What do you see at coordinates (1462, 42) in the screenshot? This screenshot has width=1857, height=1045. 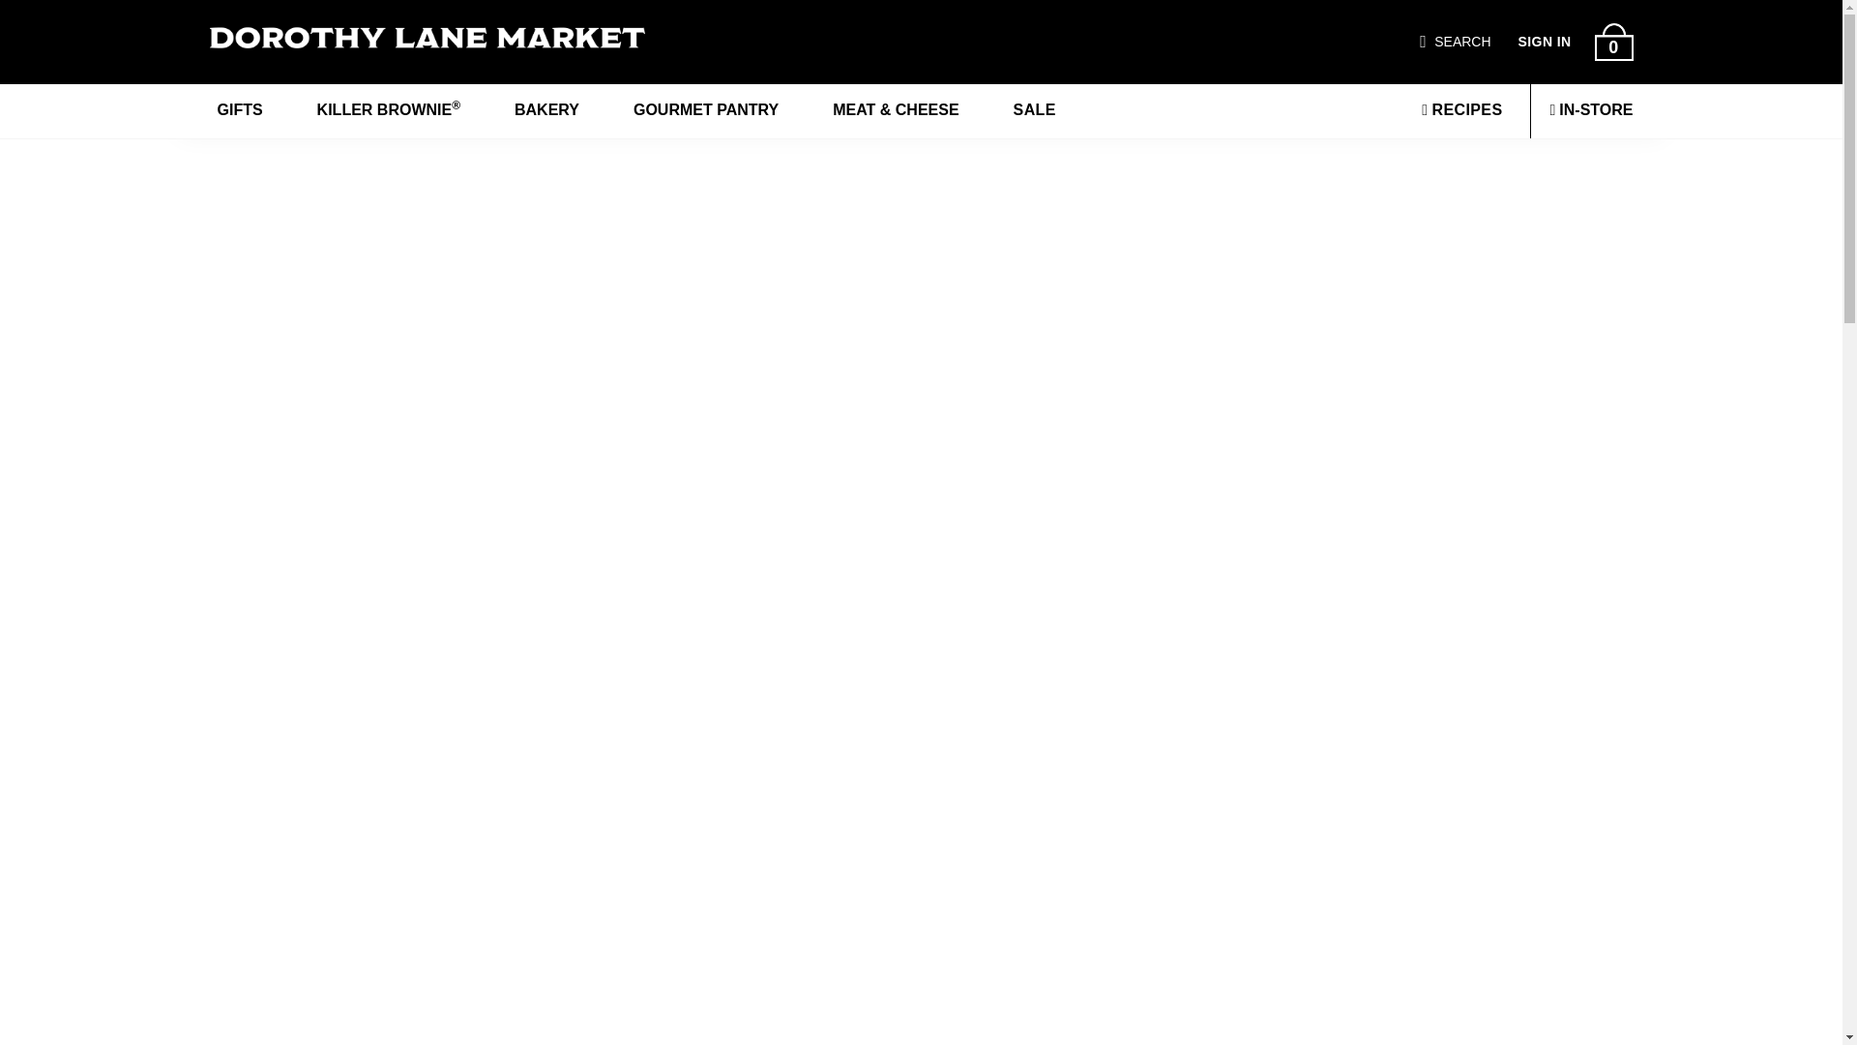 I see `SEARCH` at bounding box center [1462, 42].